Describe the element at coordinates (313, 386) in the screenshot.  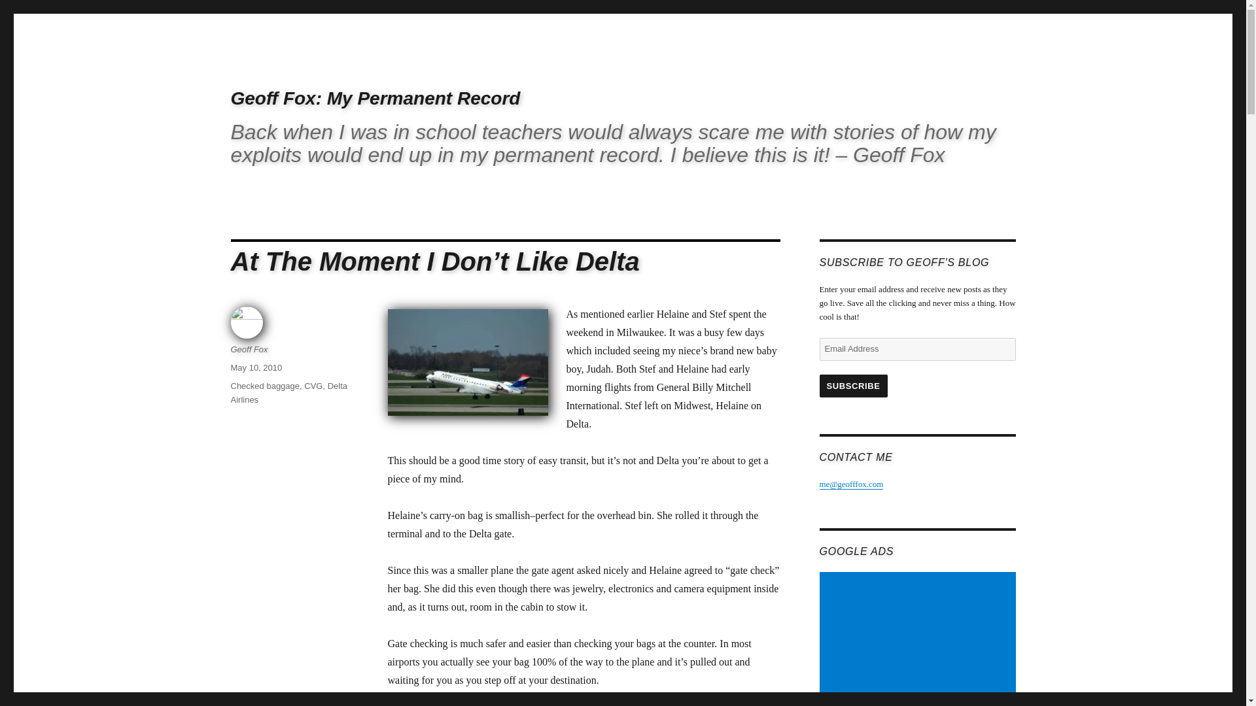
I see `CVG` at that location.